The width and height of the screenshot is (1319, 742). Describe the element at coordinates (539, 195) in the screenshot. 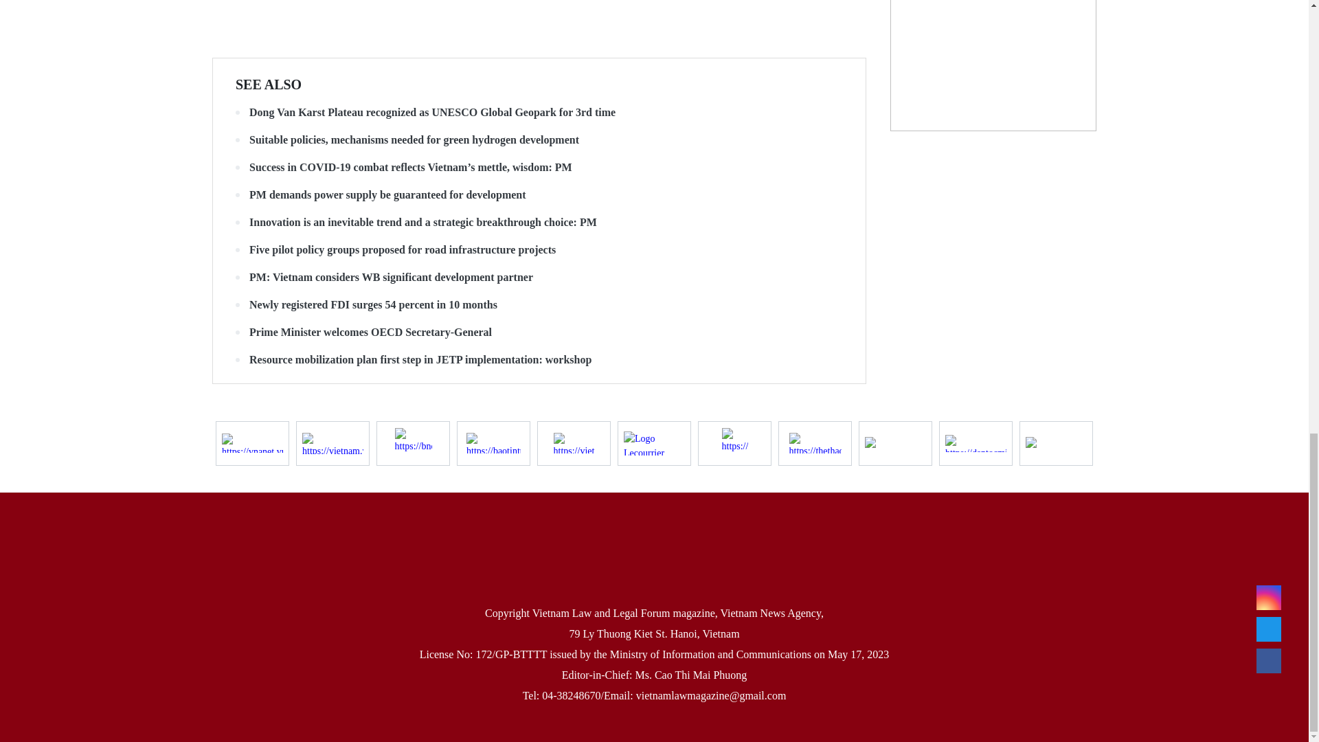

I see `PM demands power supply be guaranteed for development` at that location.